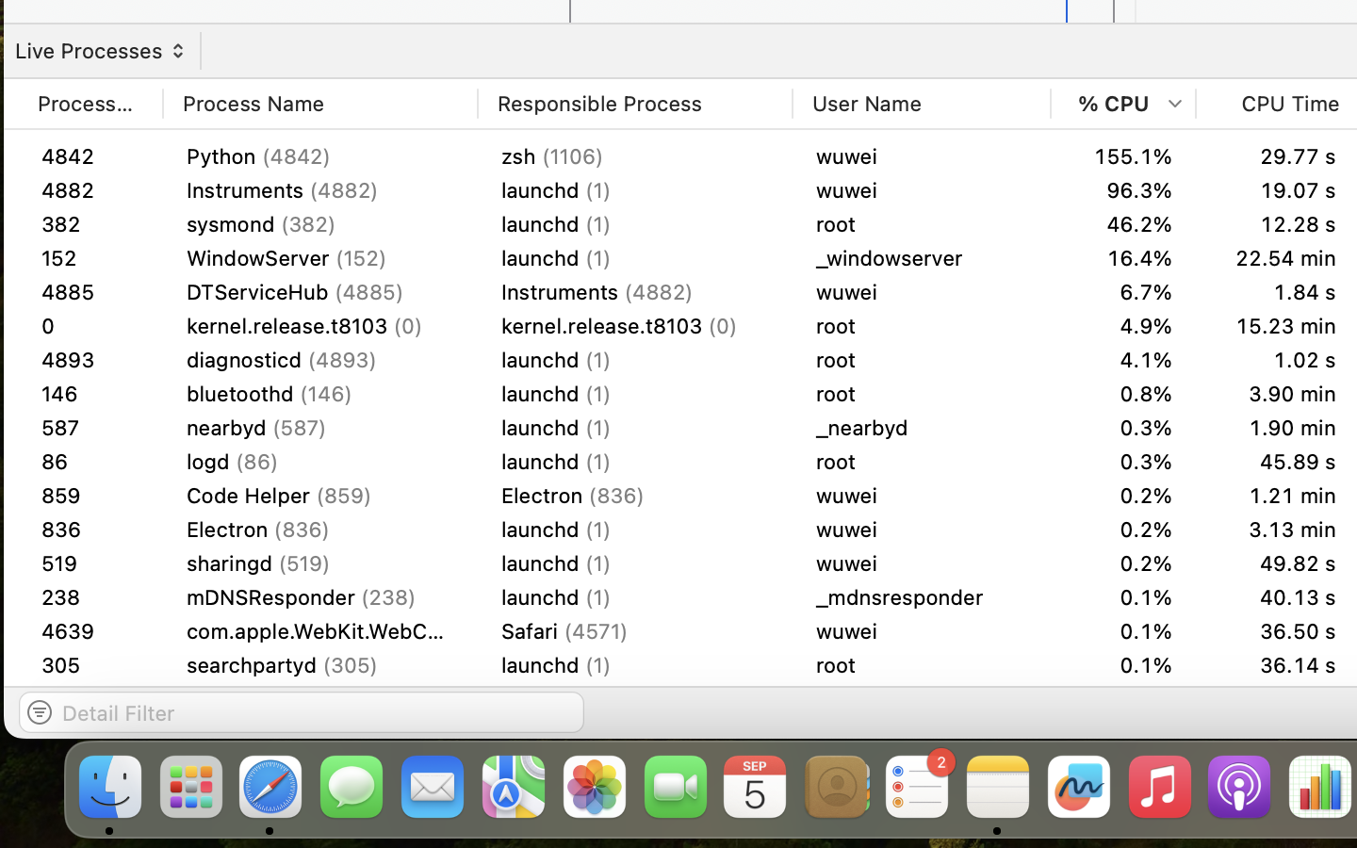 The width and height of the screenshot is (1357, 848). I want to click on 1.1%, so click(1123, 597).